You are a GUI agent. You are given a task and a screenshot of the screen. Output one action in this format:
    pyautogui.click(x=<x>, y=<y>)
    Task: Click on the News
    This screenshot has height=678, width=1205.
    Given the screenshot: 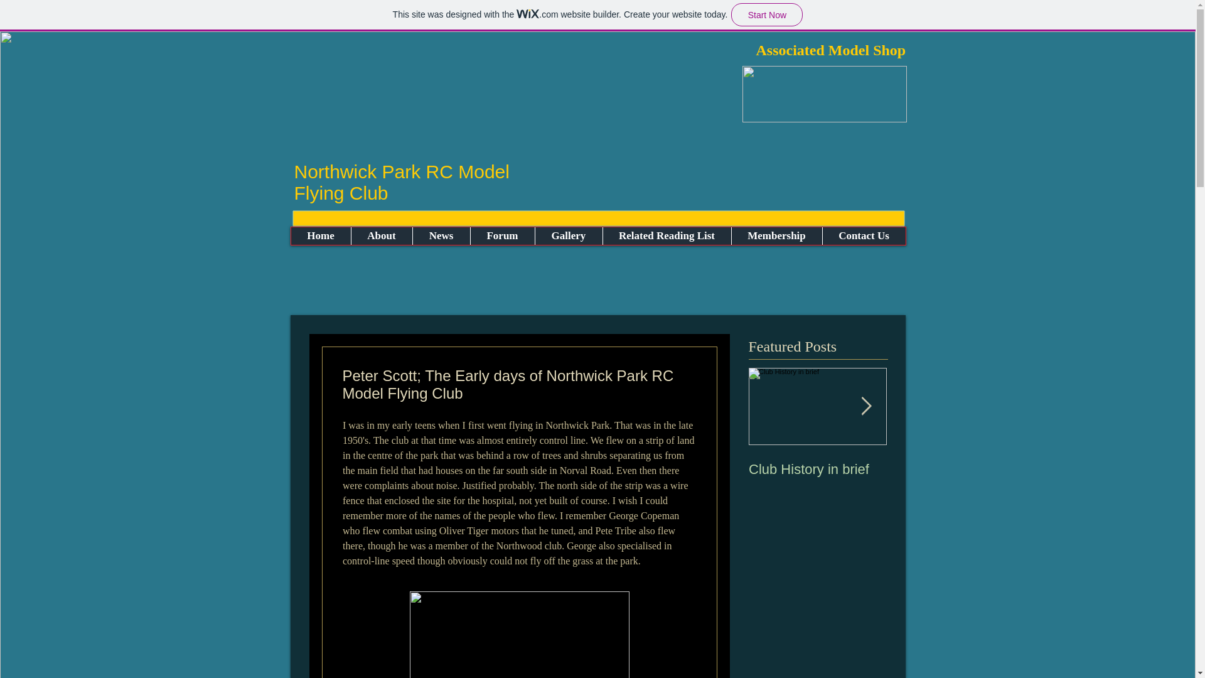 What is the action you would take?
    pyautogui.click(x=441, y=235)
    